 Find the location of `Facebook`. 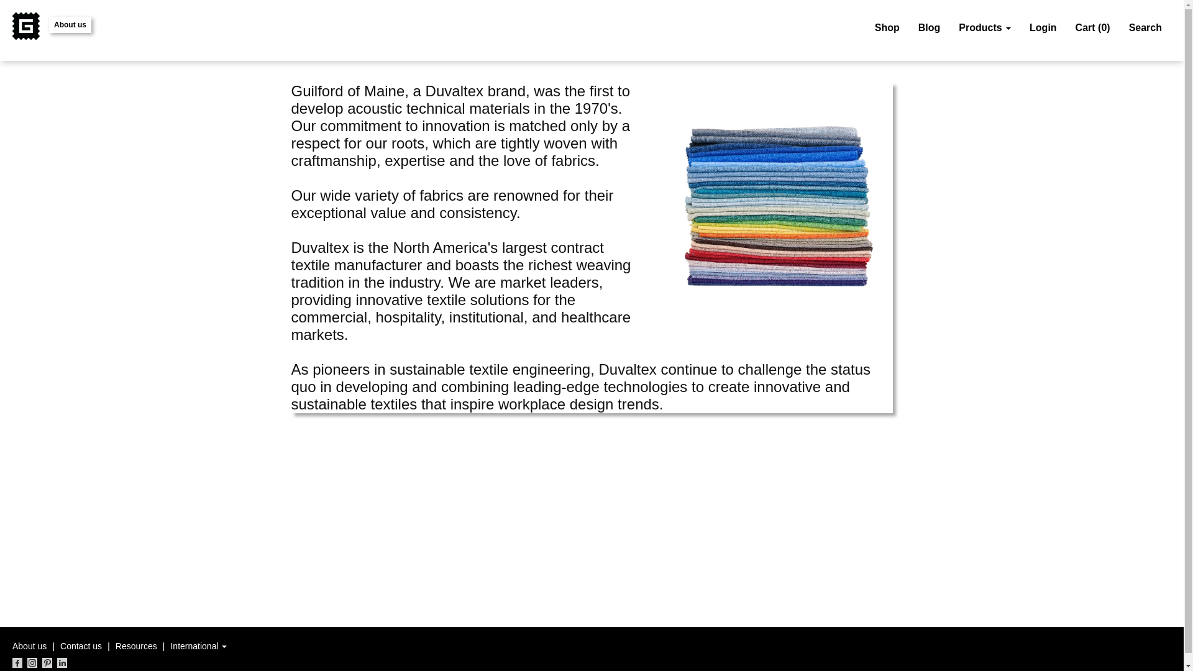

Facebook is located at coordinates (17, 662).